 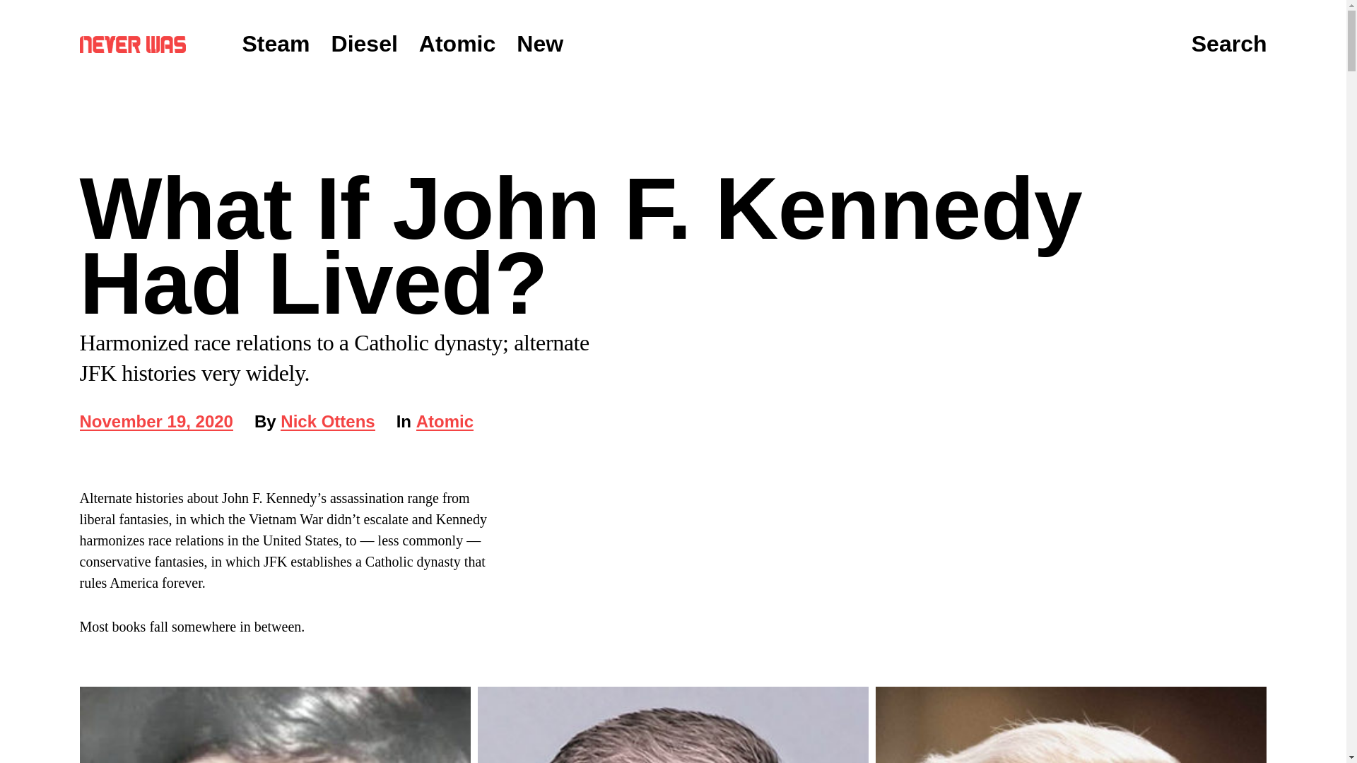 I want to click on Search, so click(x=364, y=44).